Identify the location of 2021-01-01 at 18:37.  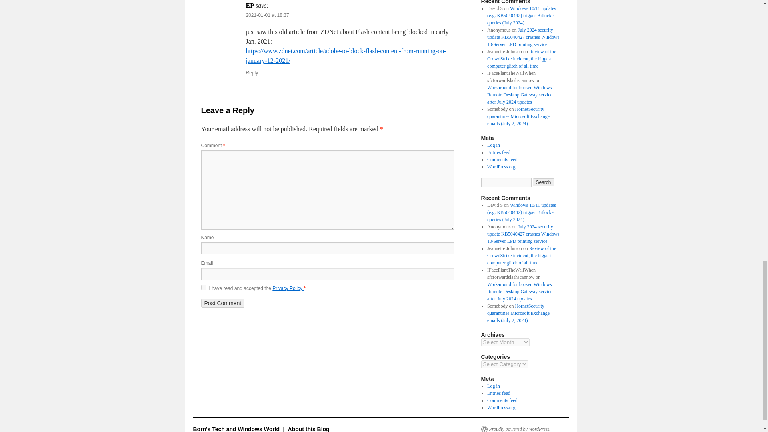
(267, 15).